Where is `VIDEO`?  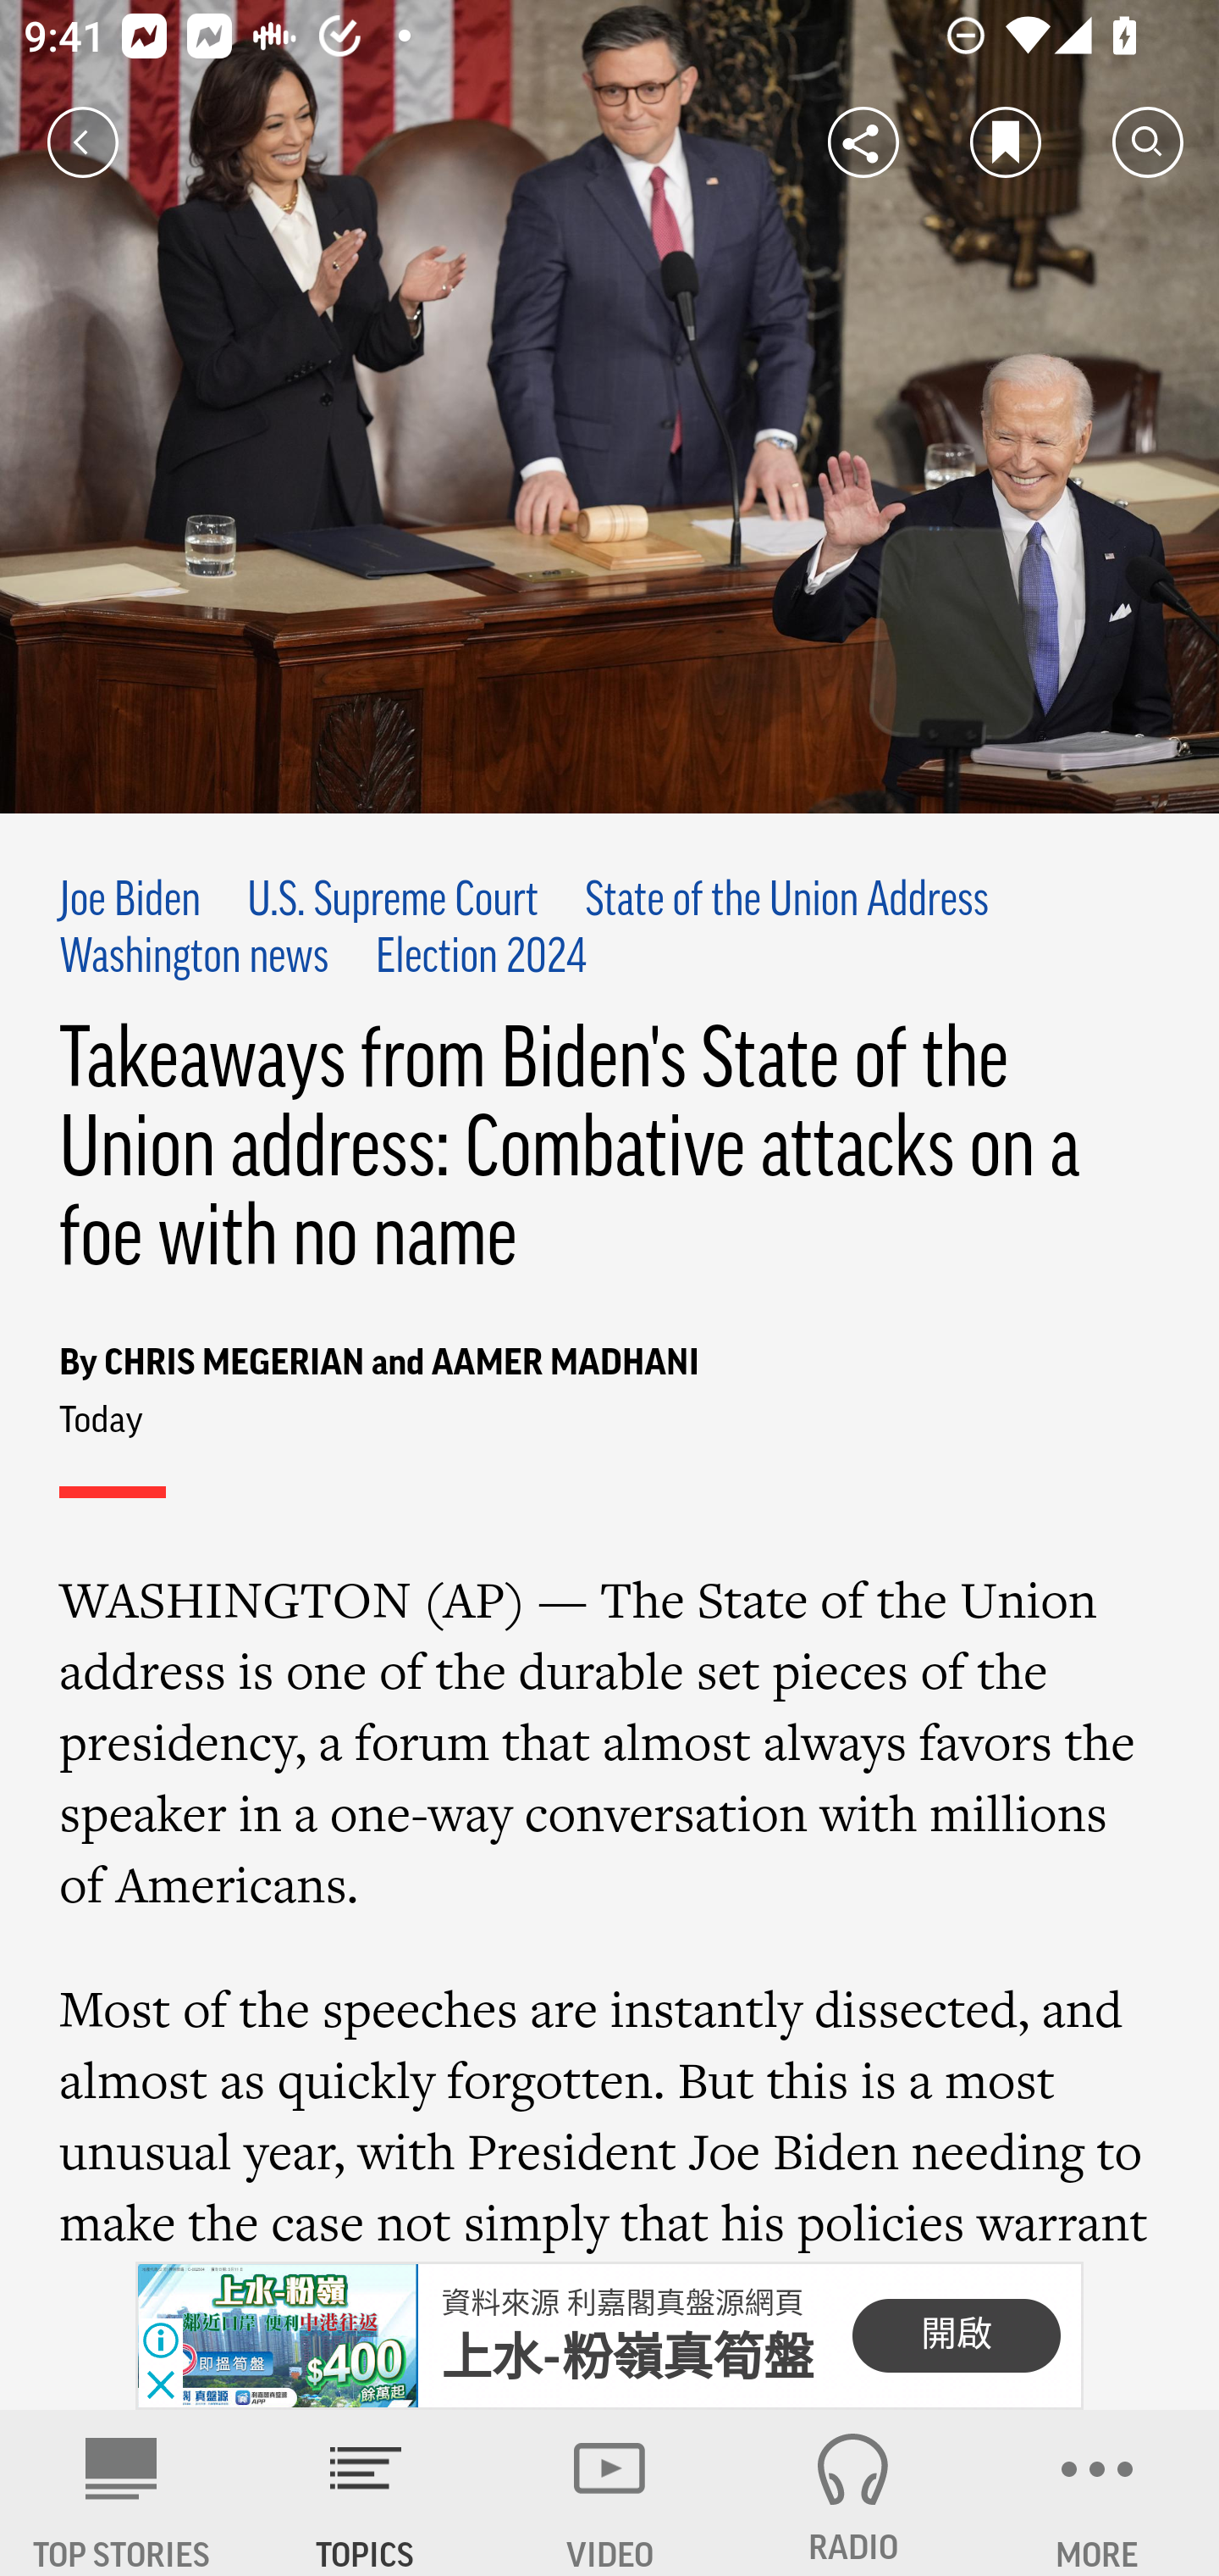 VIDEO is located at coordinates (609, 2493).